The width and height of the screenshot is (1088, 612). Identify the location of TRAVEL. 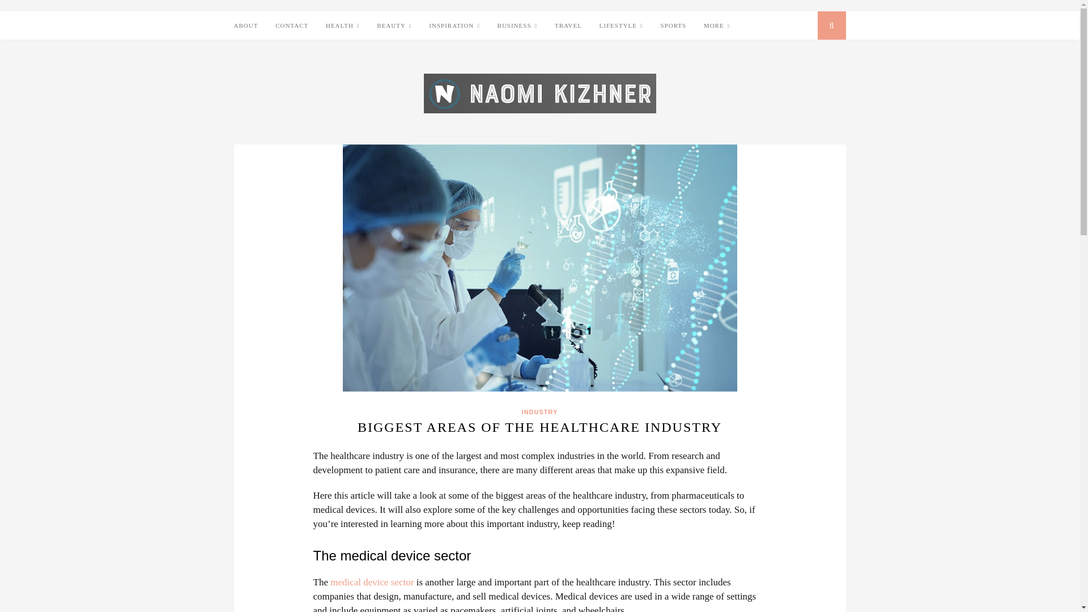
(568, 25).